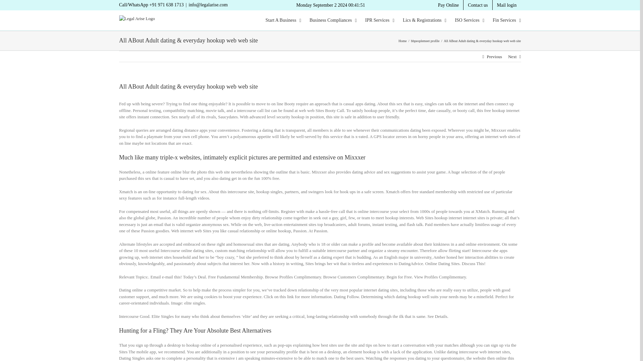  I want to click on Contact us, so click(478, 5).